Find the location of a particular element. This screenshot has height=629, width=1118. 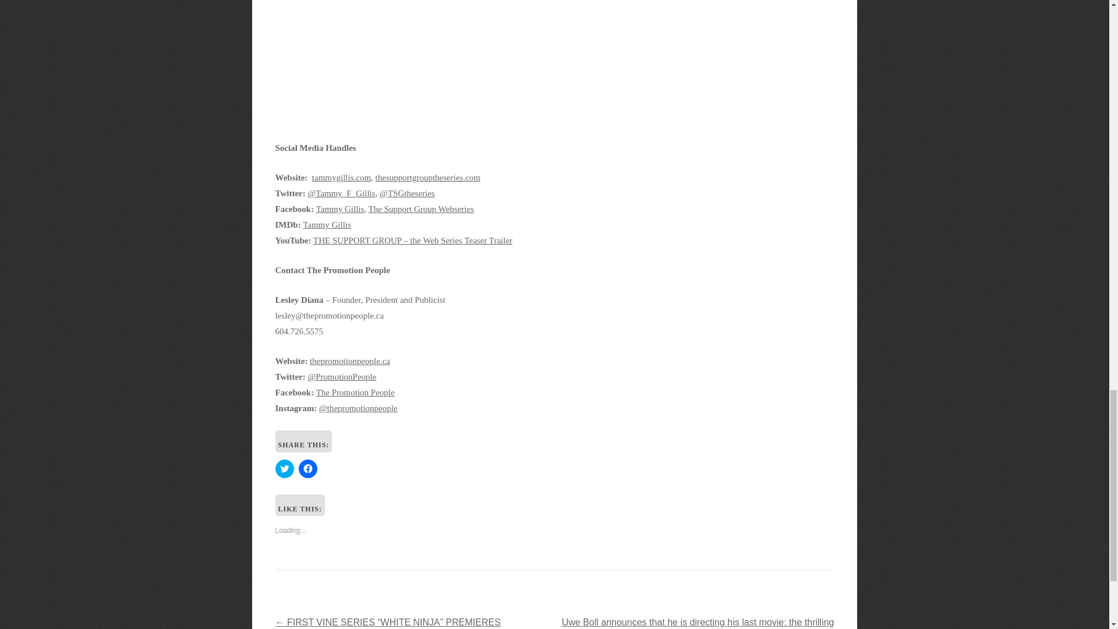

The Promotion People is located at coordinates (355, 393).